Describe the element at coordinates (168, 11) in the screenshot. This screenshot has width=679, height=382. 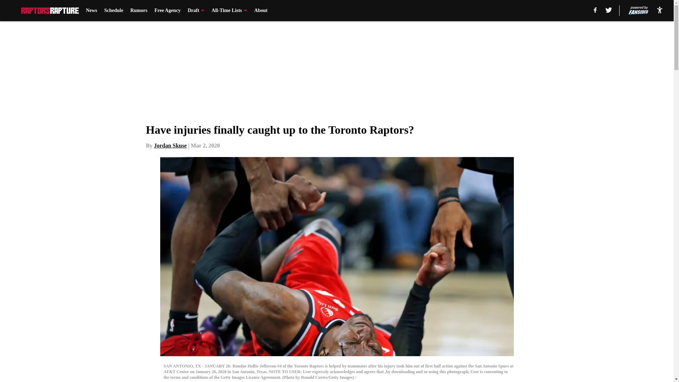
I see `Free Agency` at that location.